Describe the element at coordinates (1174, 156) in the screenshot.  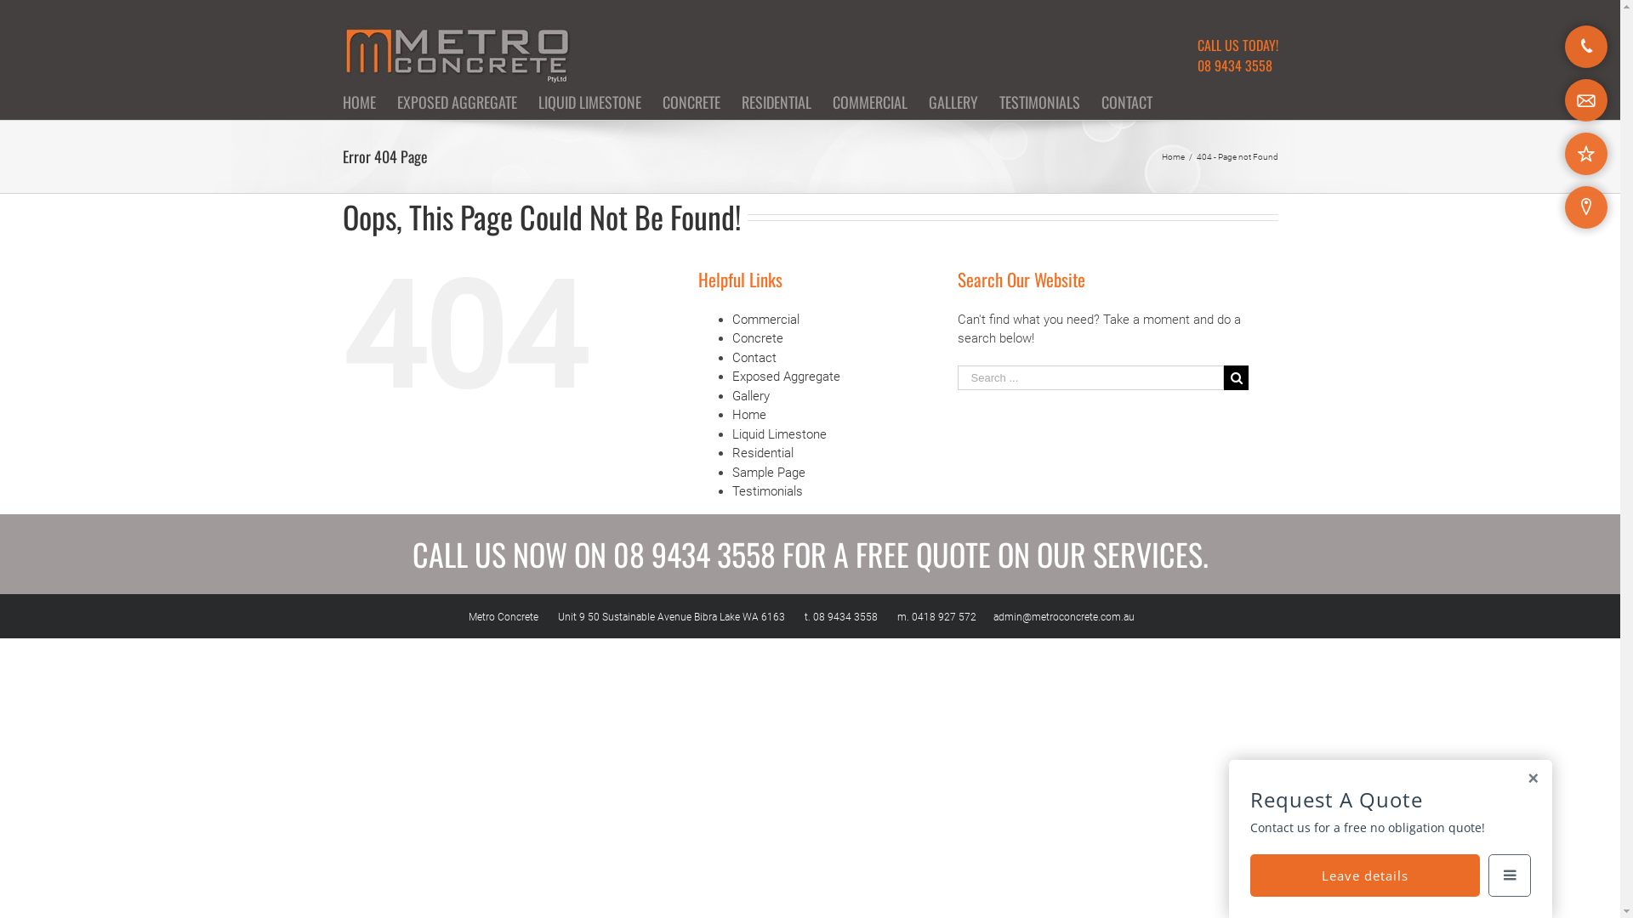
I see `Home` at that location.